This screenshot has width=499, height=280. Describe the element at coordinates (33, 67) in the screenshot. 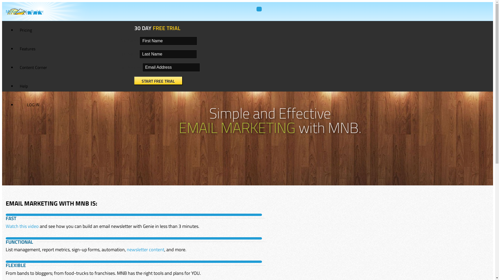

I see `Content Corner` at that location.